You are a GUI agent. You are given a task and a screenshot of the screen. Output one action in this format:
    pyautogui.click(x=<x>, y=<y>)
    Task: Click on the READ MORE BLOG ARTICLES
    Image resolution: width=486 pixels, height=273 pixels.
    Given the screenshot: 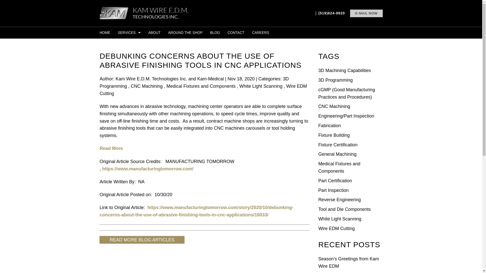 What is the action you would take?
    pyautogui.click(x=142, y=240)
    